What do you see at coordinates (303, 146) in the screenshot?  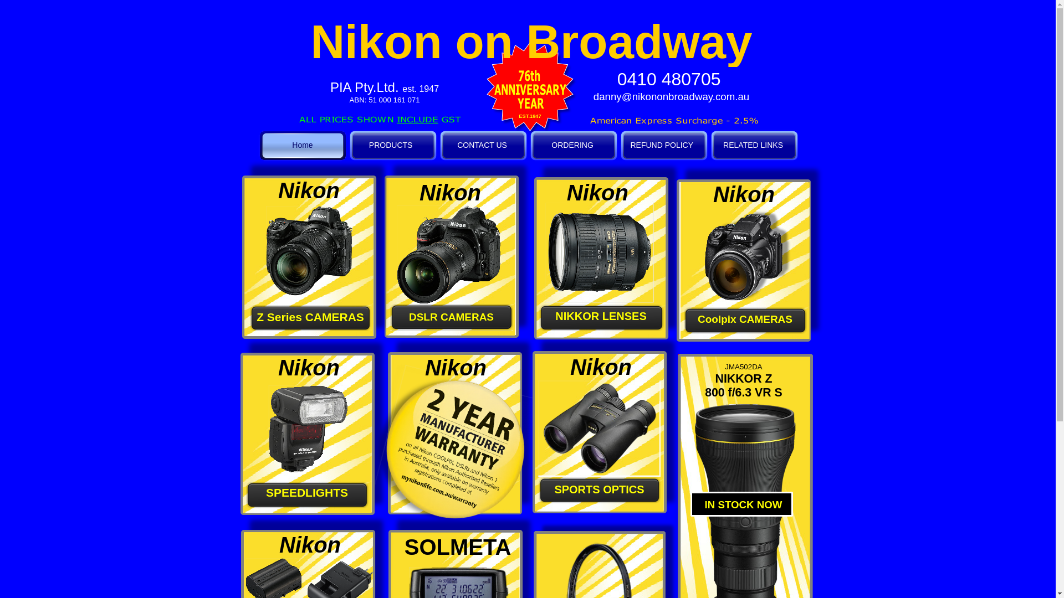 I see `Home` at bounding box center [303, 146].